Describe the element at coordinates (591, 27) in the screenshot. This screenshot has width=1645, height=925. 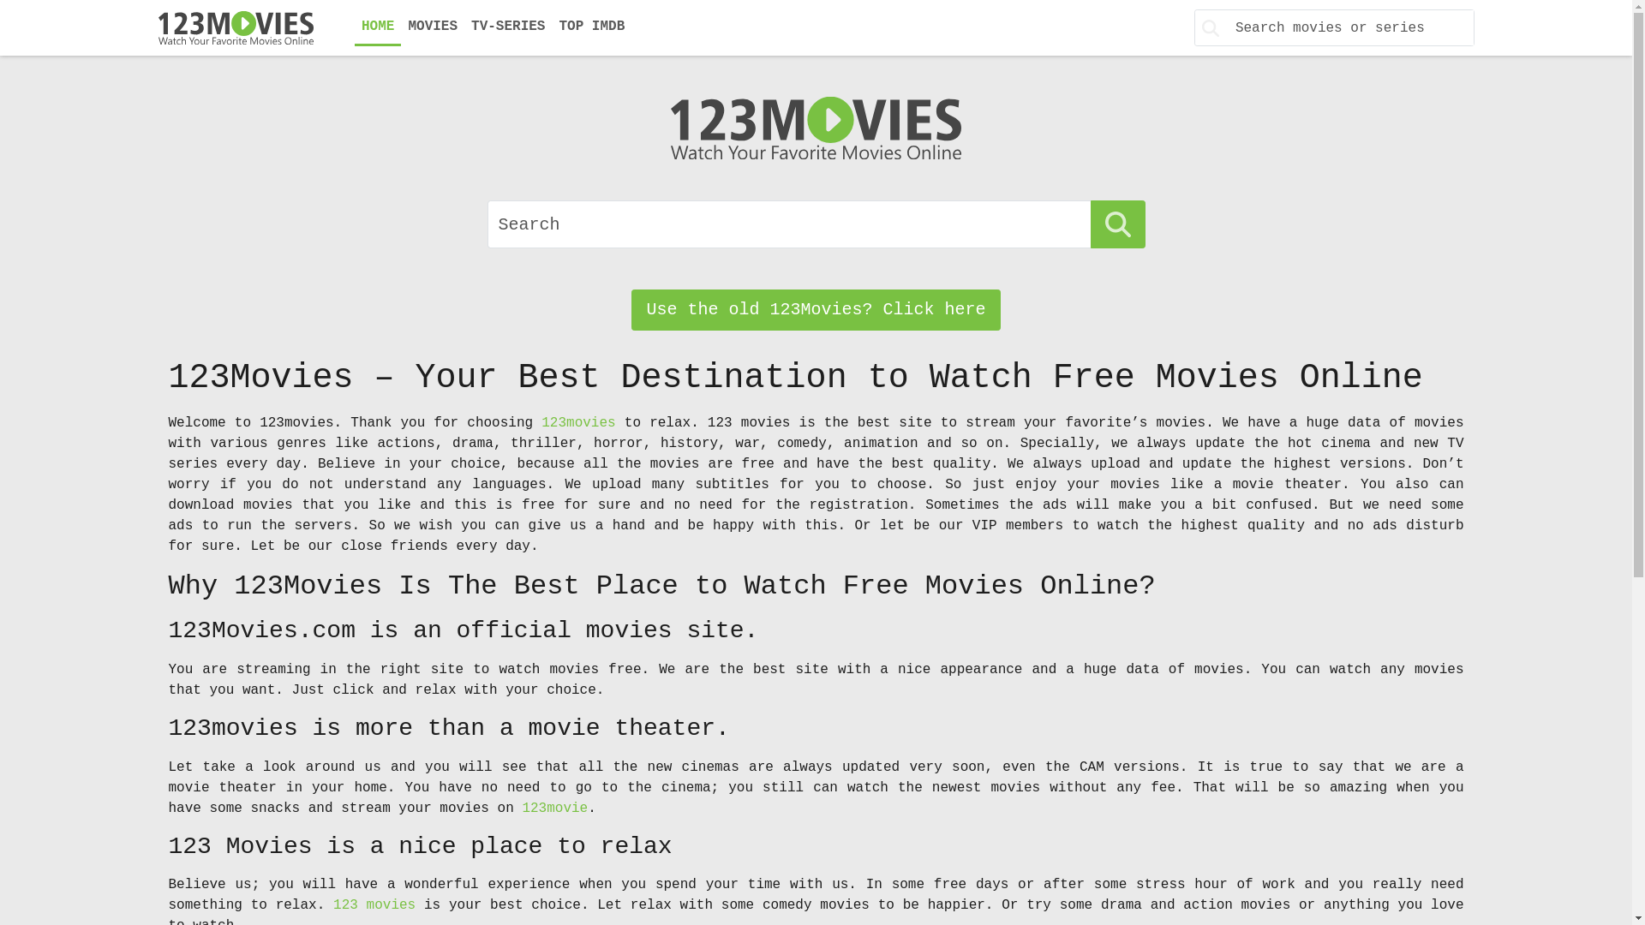
I see `TOP IMDB` at that location.